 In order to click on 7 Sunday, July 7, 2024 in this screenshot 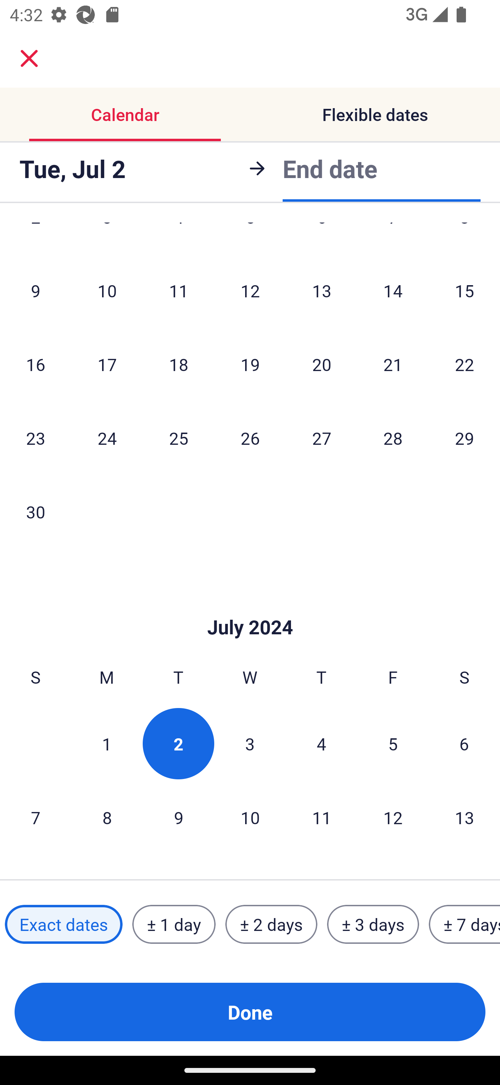, I will do `click(35, 817)`.